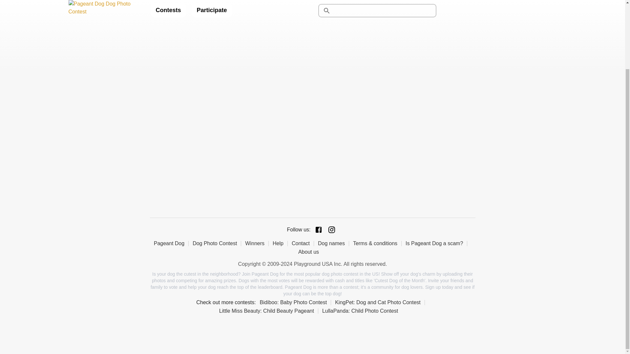 Image resolution: width=630 pixels, height=354 pixels. I want to click on Help, so click(280, 243).